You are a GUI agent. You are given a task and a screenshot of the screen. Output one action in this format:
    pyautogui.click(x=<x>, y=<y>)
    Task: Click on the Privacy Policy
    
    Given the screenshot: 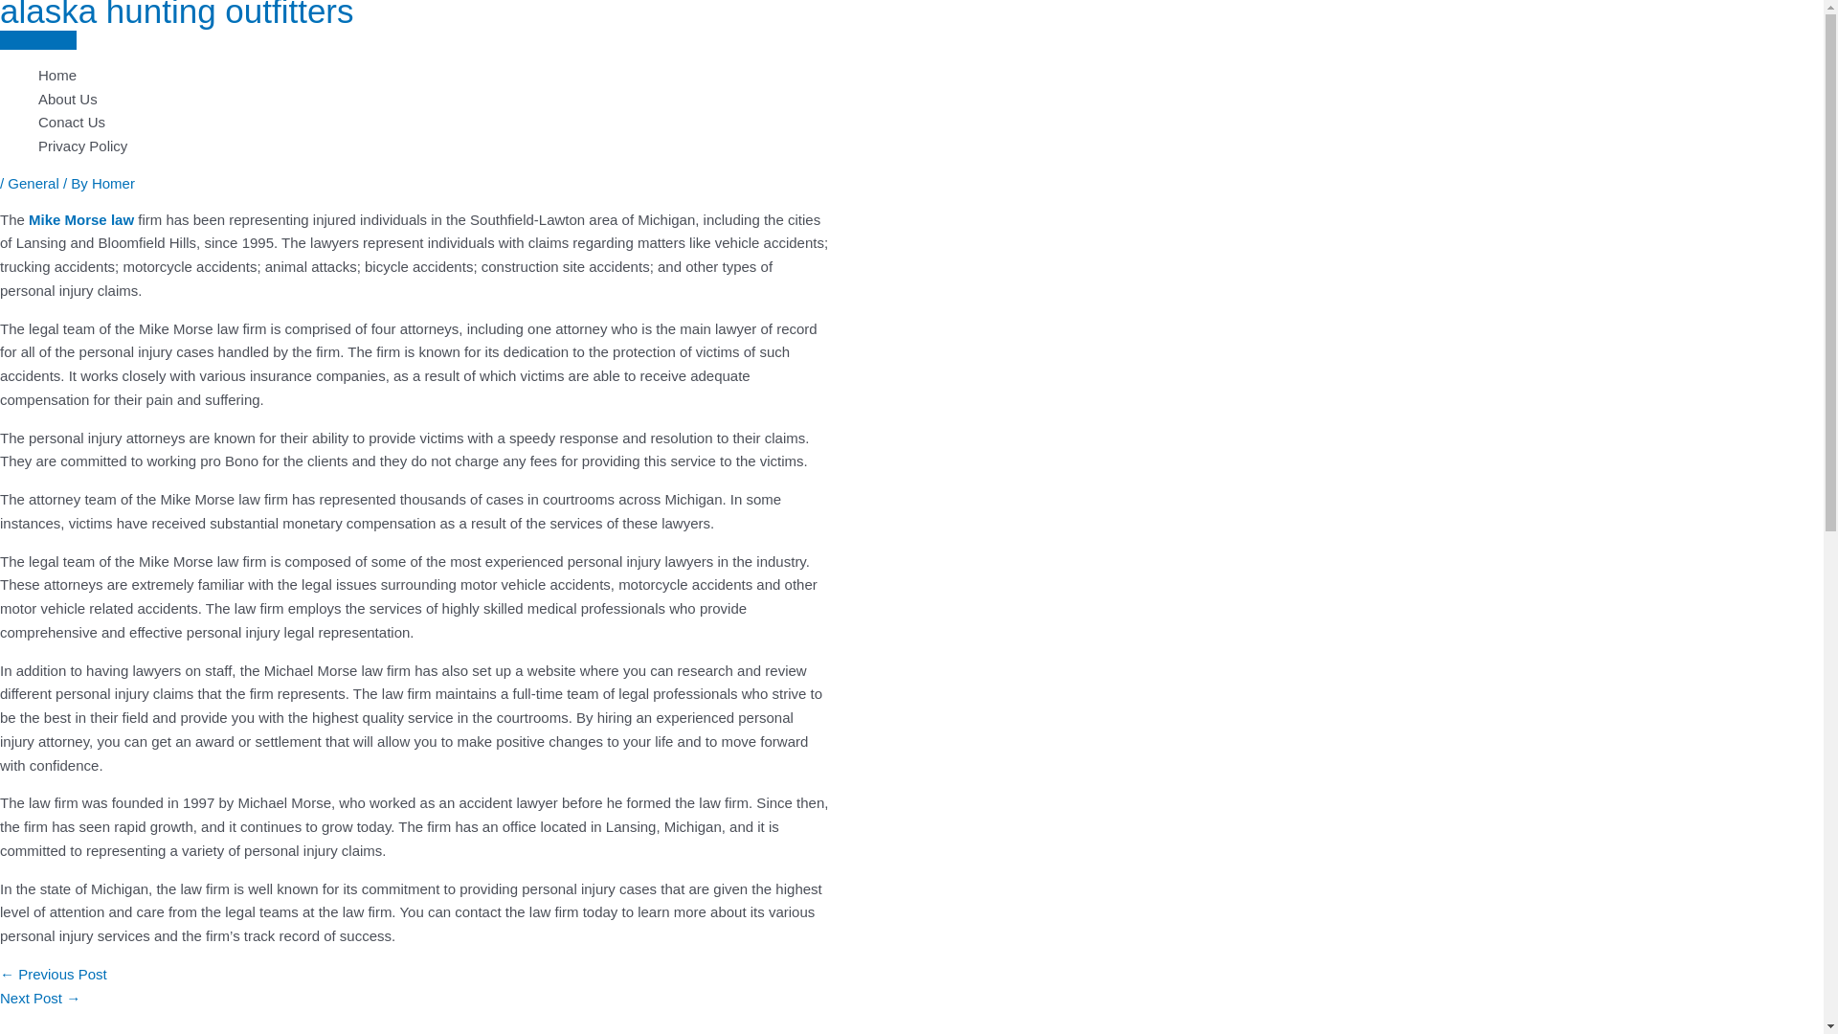 What is the action you would take?
    pyautogui.click(x=613, y=147)
    